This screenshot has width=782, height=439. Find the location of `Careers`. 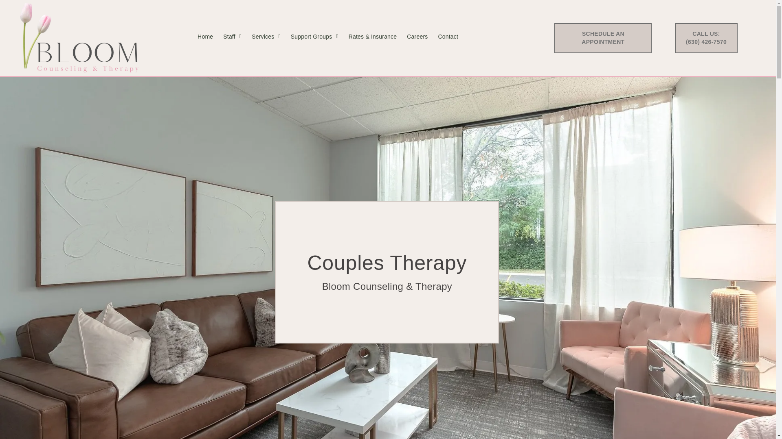

Careers is located at coordinates (417, 37).